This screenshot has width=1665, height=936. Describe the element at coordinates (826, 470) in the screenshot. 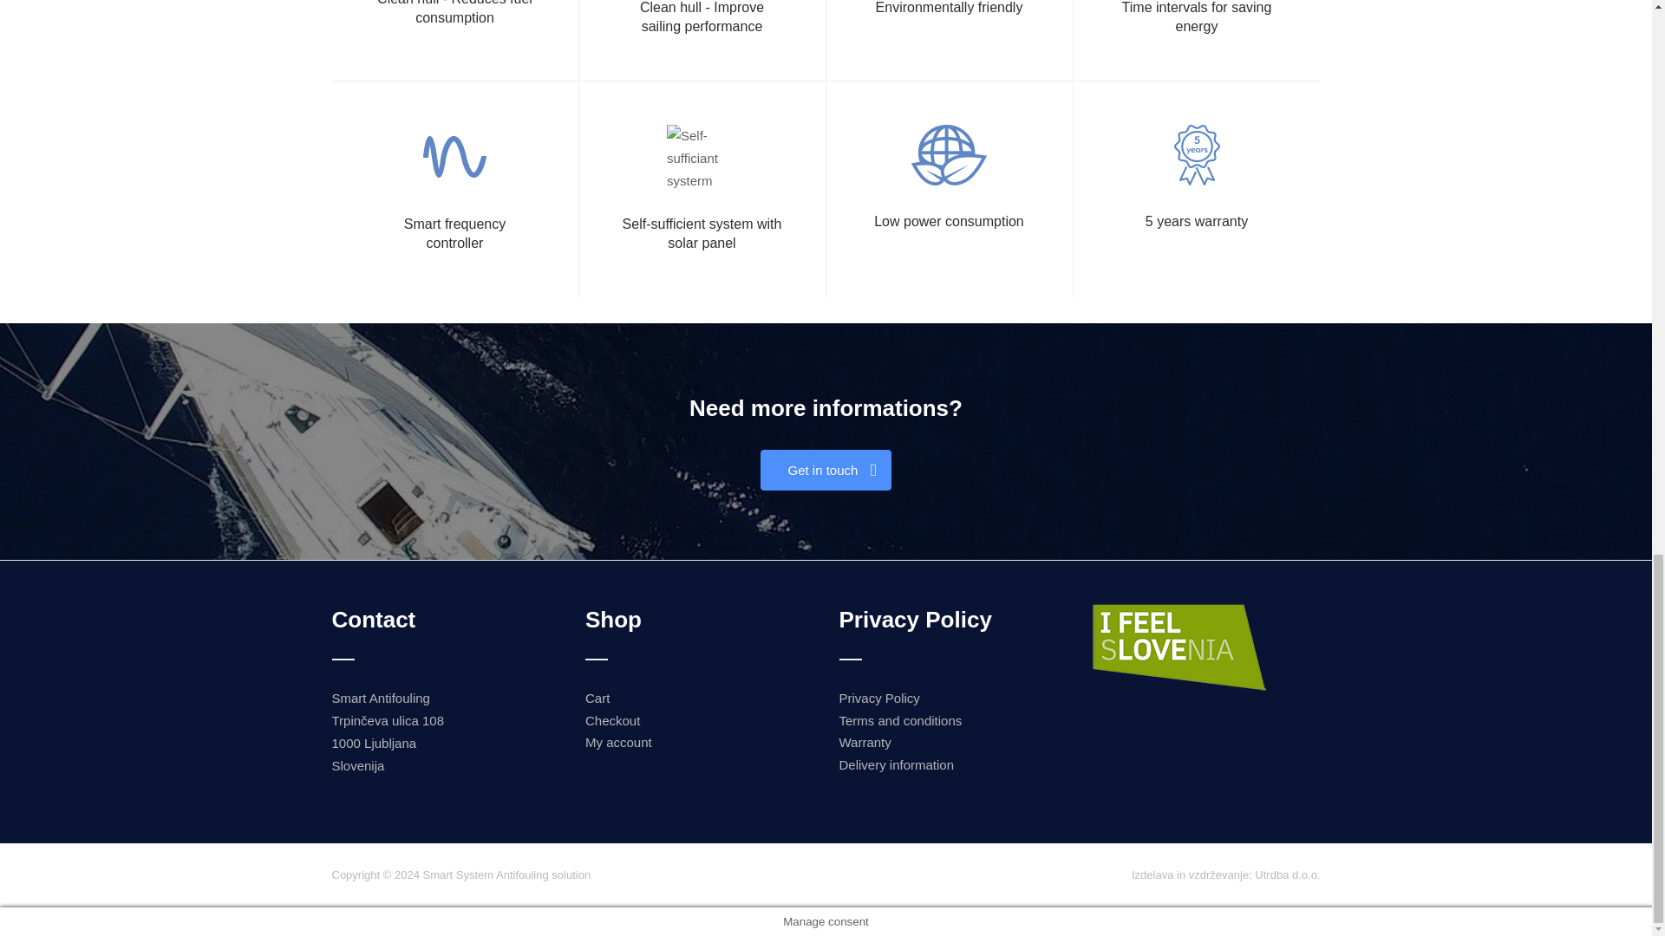

I see `Get in touch` at that location.